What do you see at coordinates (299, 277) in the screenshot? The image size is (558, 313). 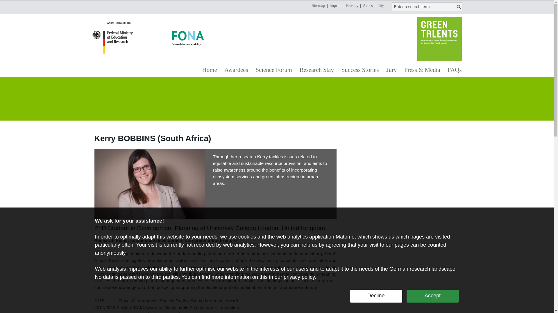 I see `privacy policy` at bounding box center [299, 277].